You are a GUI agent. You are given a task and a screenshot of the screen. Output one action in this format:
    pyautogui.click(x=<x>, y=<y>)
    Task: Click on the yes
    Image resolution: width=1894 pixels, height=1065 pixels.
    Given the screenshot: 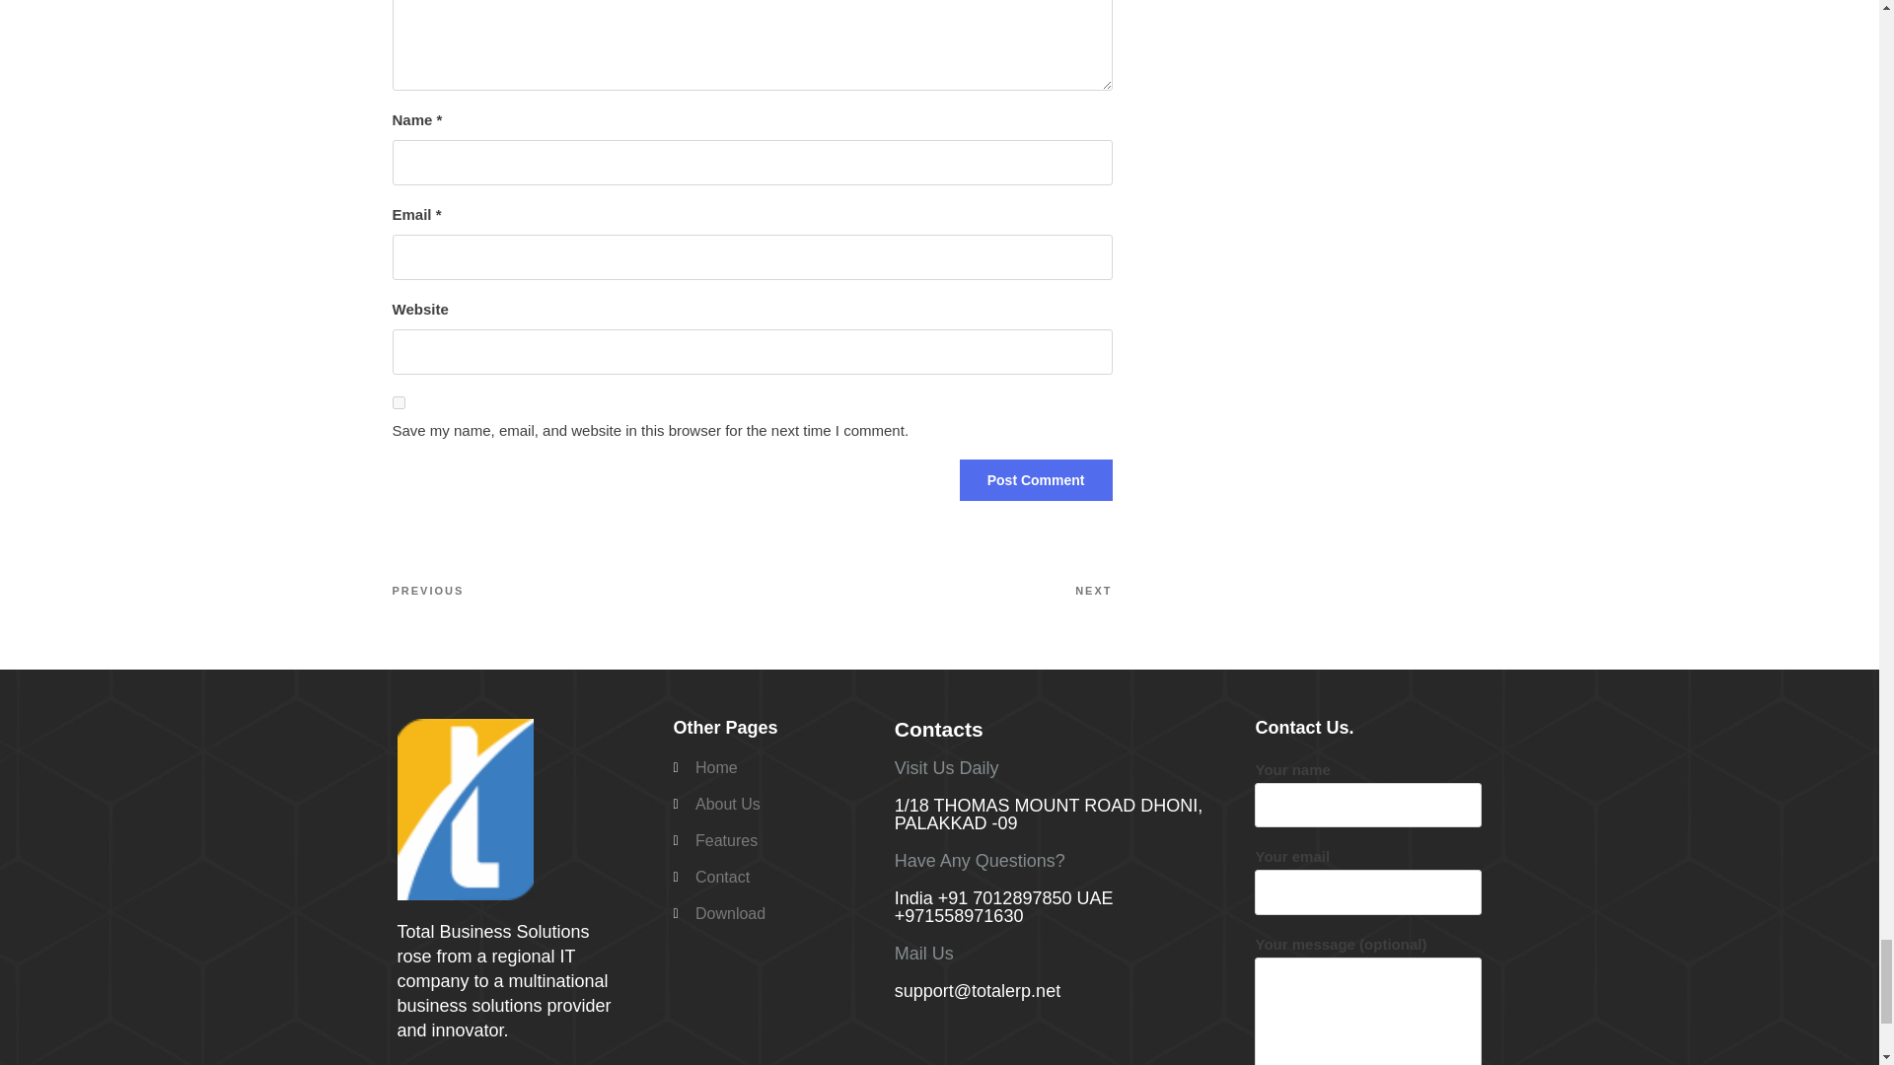 What is the action you would take?
    pyautogui.click(x=399, y=402)
    